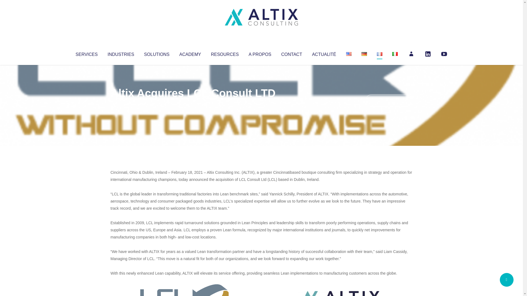 This screenshot has width=527, height=296. I want to click on SOLUTIONS, so click(156, 53).